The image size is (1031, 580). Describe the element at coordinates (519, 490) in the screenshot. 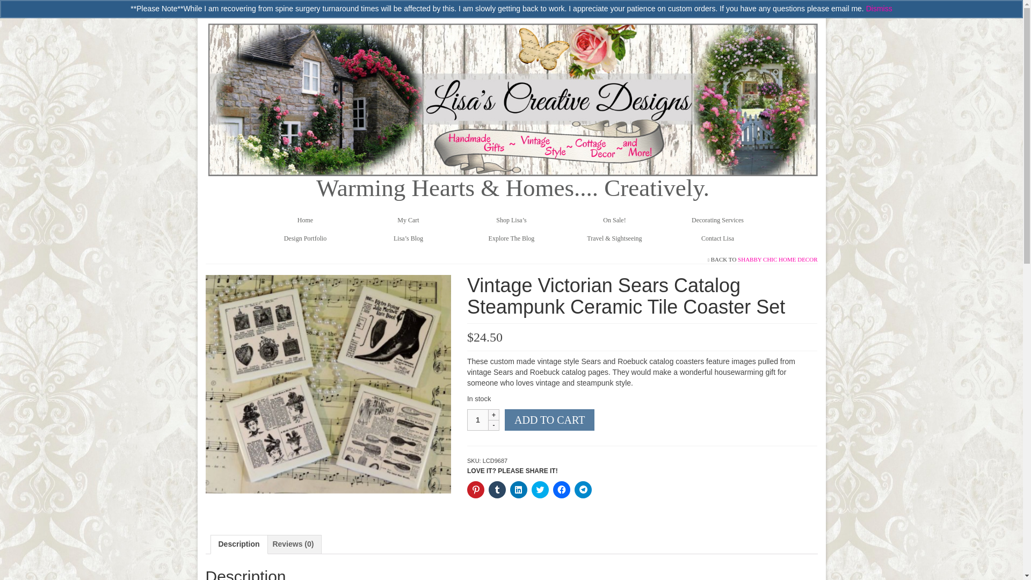

I see `Click to share on LinkedIn` at that location.